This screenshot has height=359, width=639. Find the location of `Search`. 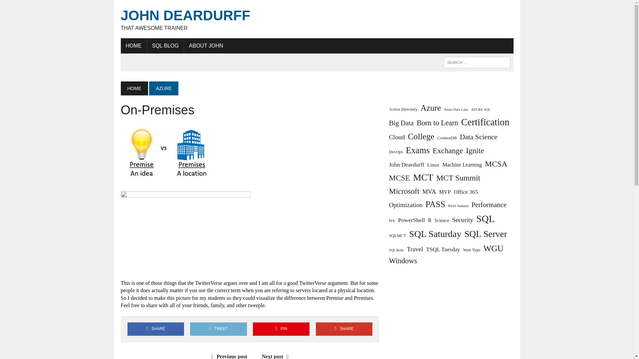

Search is located at coordinates (344, 328).